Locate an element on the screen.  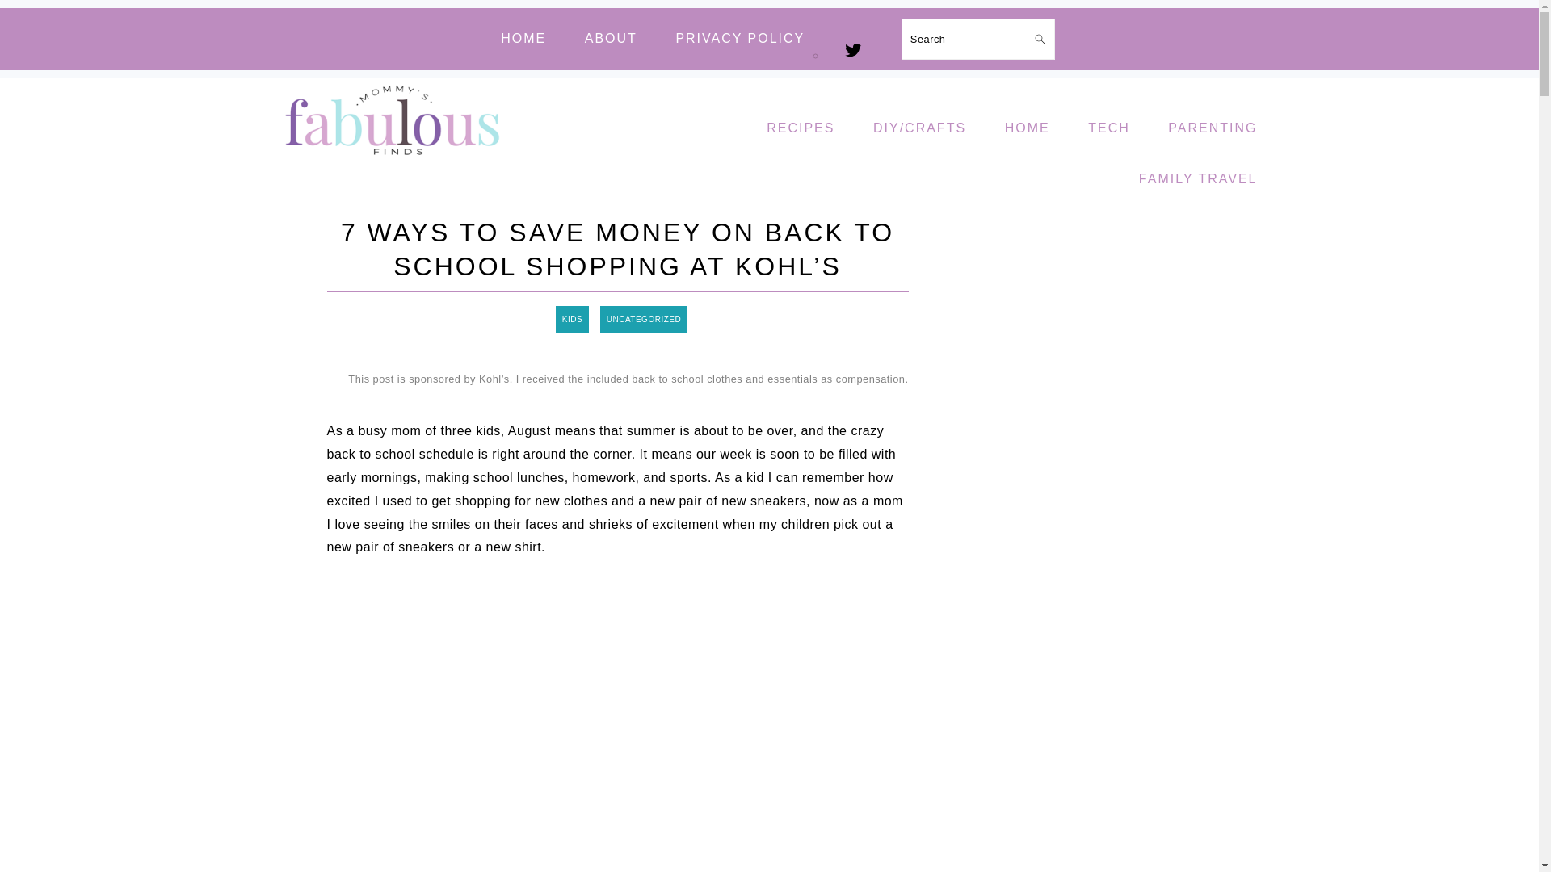
ABOUT is located at coordinates (611, 39).